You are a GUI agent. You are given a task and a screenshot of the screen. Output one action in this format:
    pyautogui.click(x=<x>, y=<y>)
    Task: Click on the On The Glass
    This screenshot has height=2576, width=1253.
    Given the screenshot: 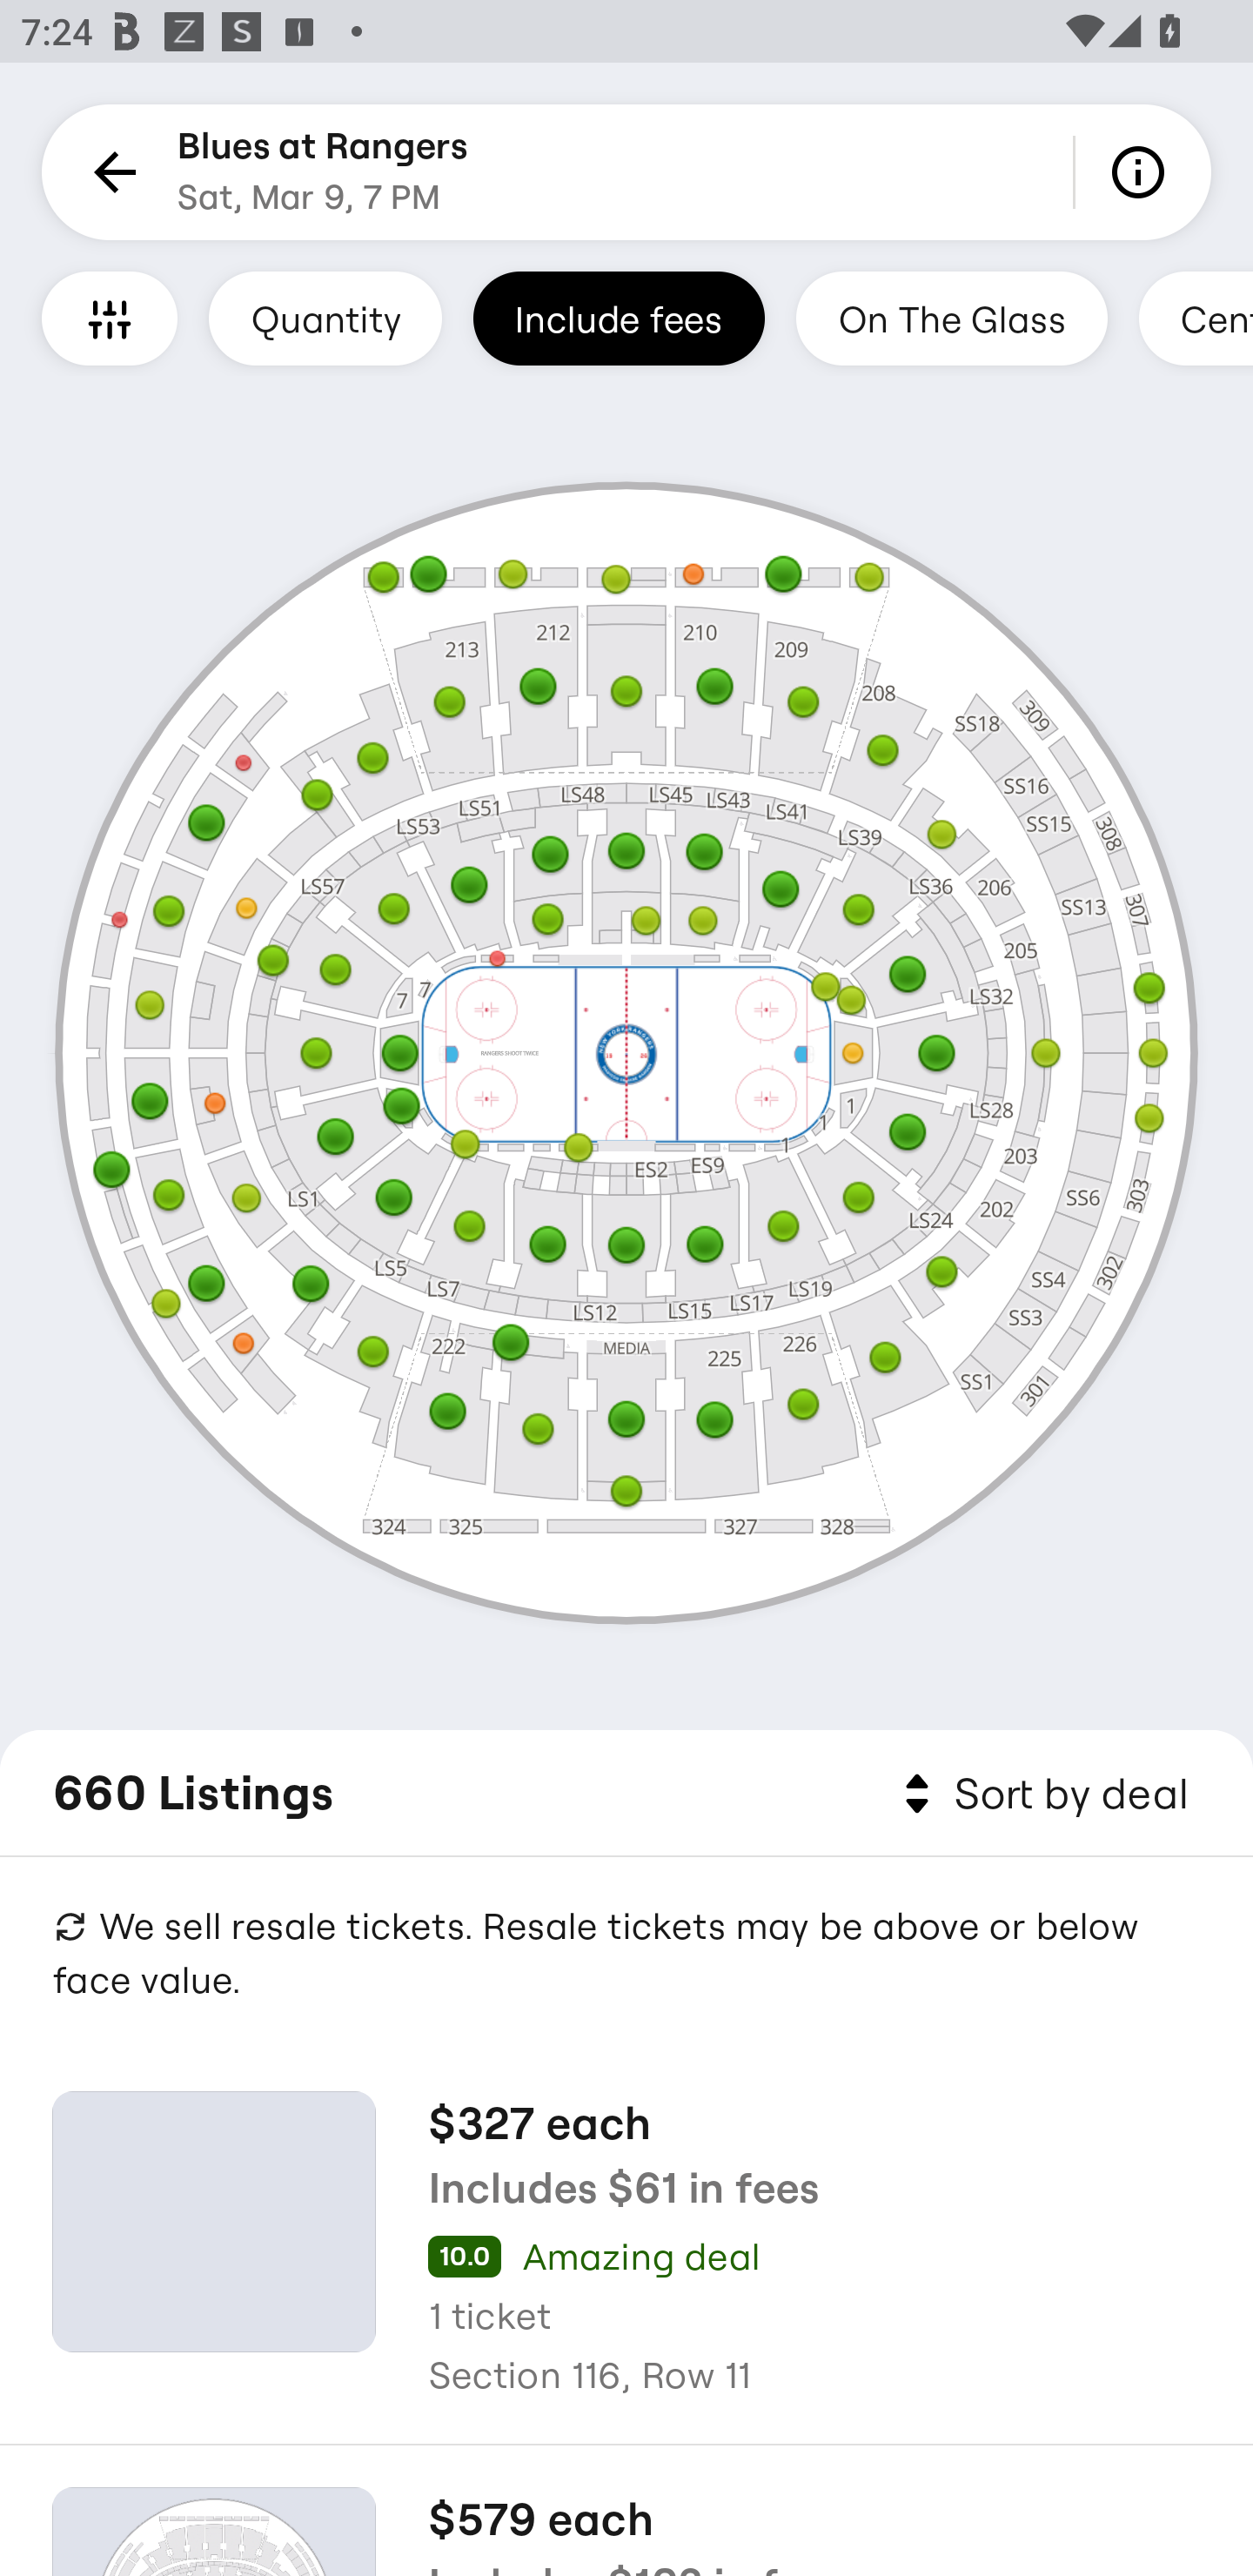 What is the action you would take?
    pyautogui.click(x=951, y=318)
    